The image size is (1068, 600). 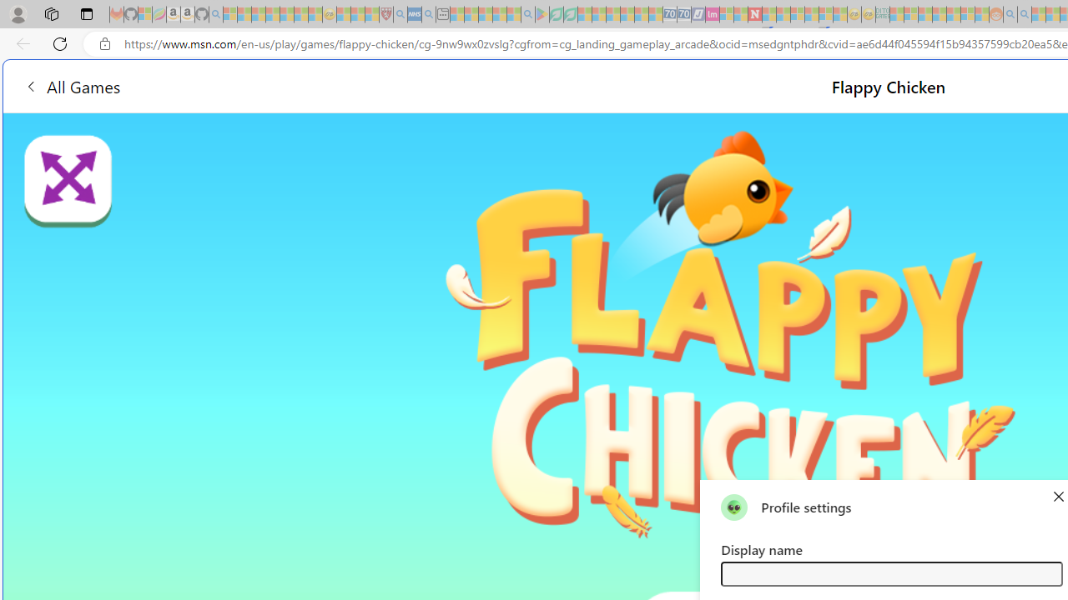 What do you see at coordinates (1038, 15) in the screenshot?
I see `Microsoft Start - Sleeping` at bounding box center [1038, 15].